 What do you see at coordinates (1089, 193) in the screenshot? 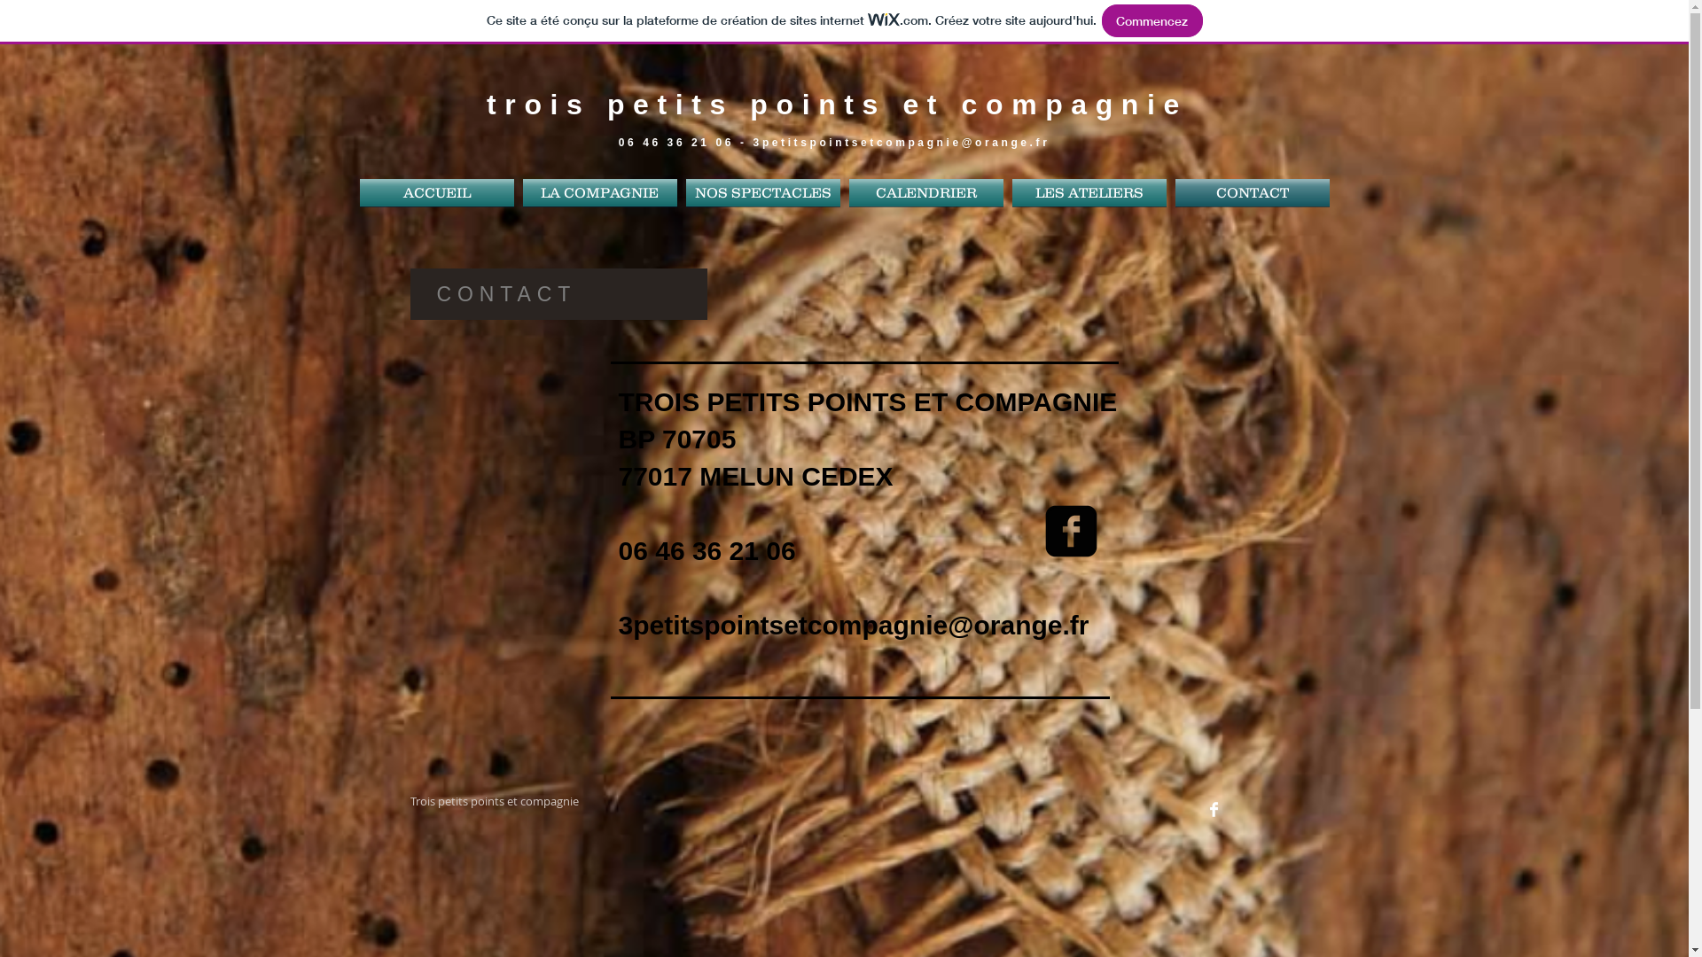
I see `LES ATELIERS` at bounding box center [1089, 193].